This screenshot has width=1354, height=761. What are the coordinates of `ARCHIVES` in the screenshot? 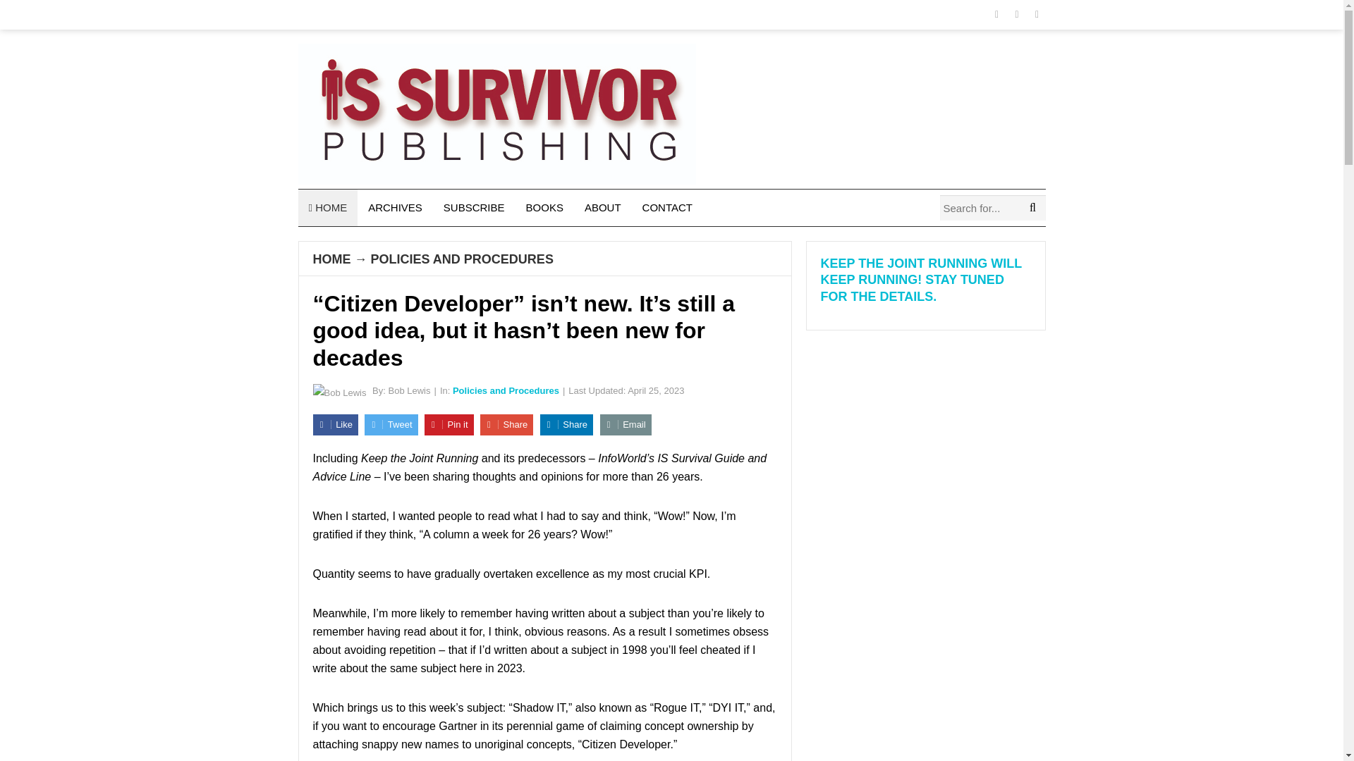 It's located at (395, 207).